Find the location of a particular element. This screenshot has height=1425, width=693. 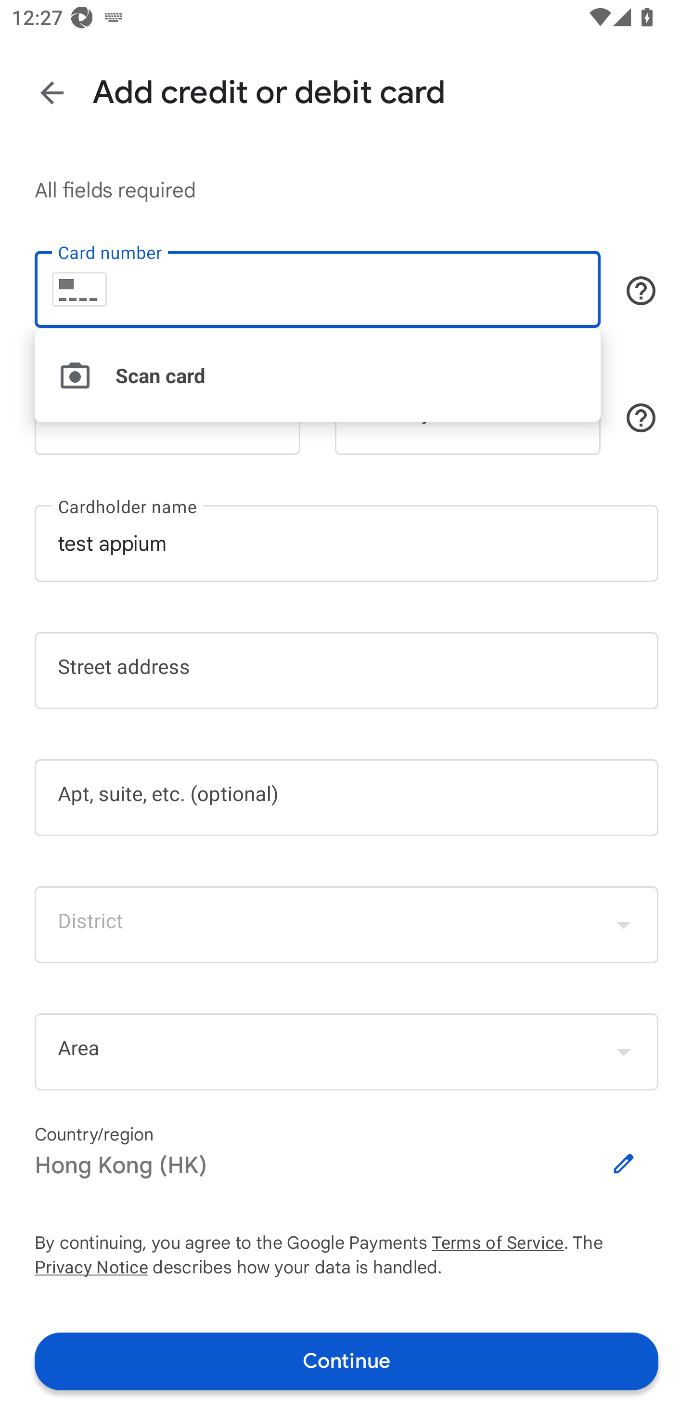

Area is located at coordinates (346, 1051).